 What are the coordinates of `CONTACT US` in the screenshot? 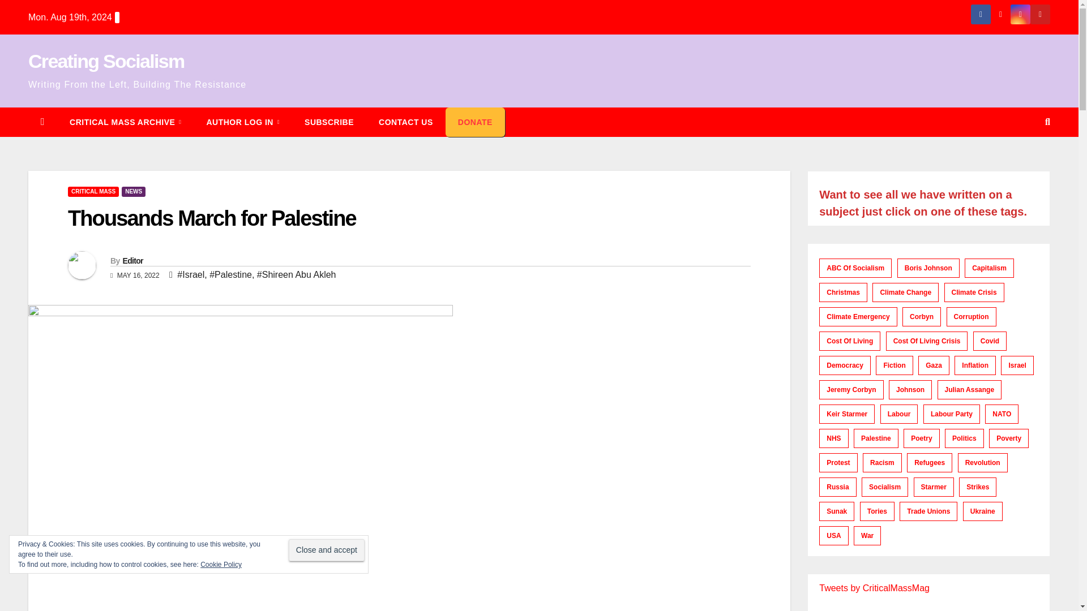 It's located at (406, 122).